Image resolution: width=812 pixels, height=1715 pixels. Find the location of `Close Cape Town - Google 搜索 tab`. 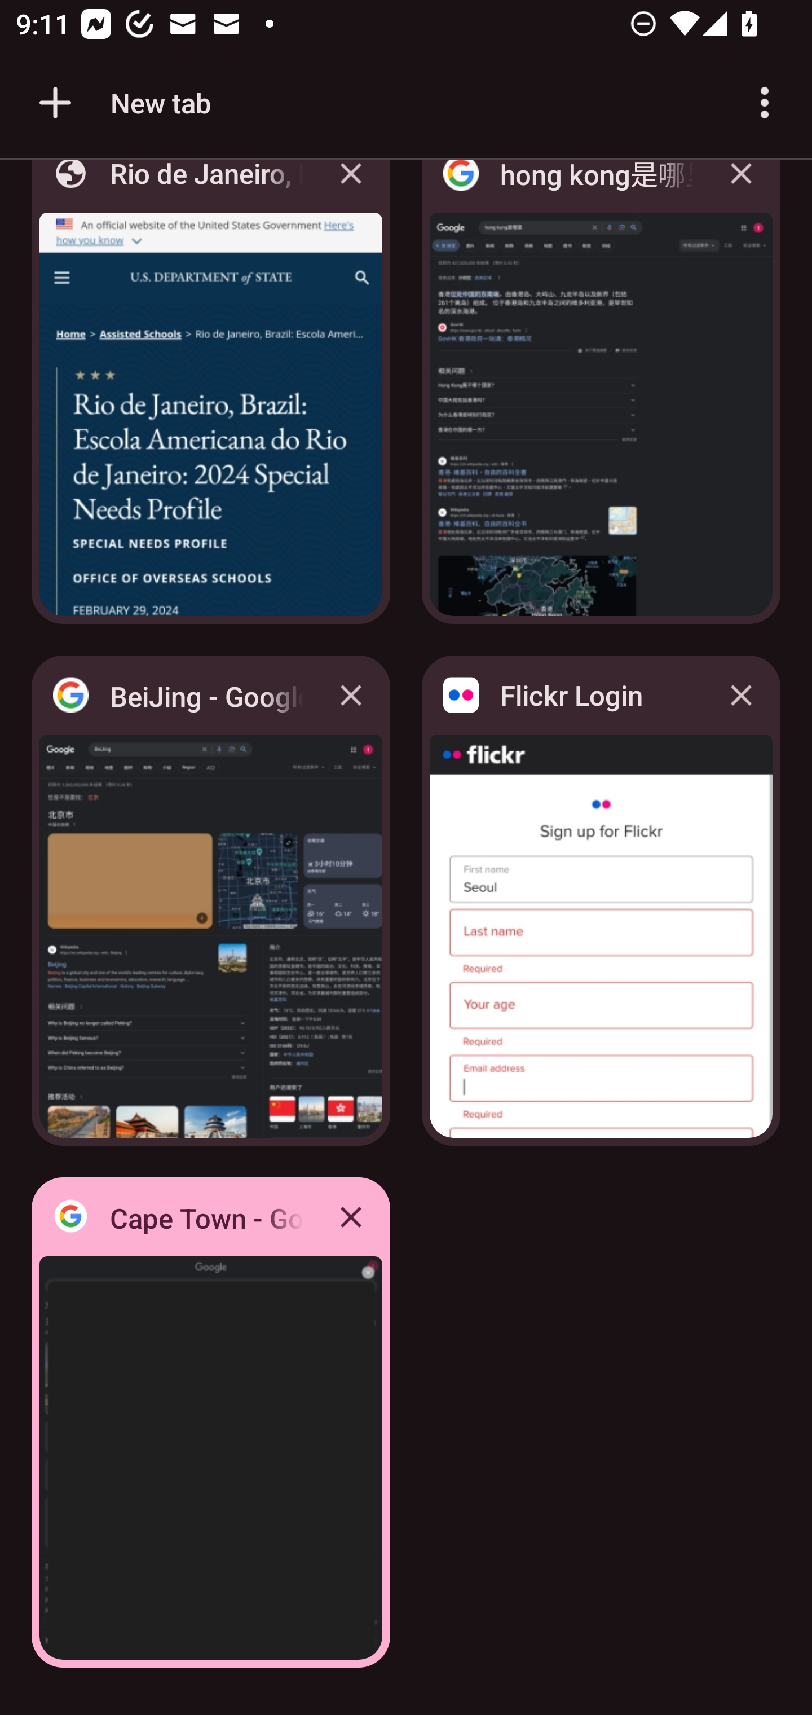

Close Cape Town - Google 搜索 tab is located at coordinates (351, 1216).